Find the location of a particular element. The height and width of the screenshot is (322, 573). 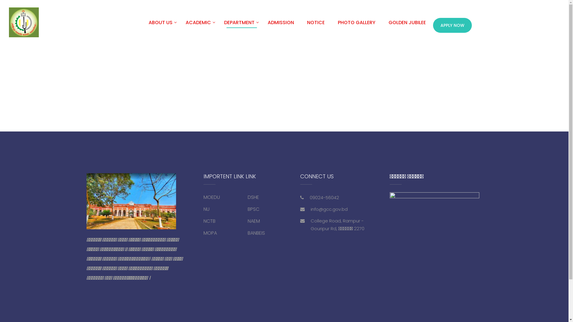

GOLDEN JUBILEE is located at coordinates (407, 25).